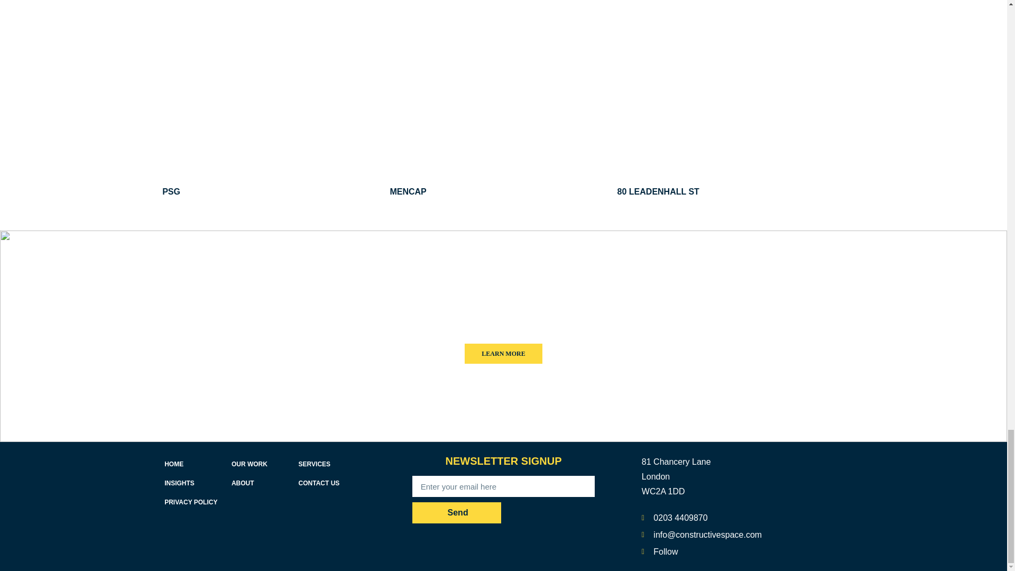 The image size is (1015, 571). What do you see at coordinates (243, 483) in the screenshot?
I see `ABOUT` at bounding box center [243, 483].